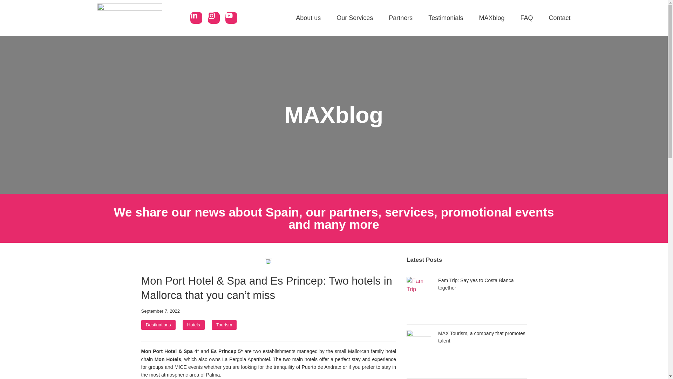  Describe the element at coordinates (308, 18) in the screenshot. I see `About us` at that location.